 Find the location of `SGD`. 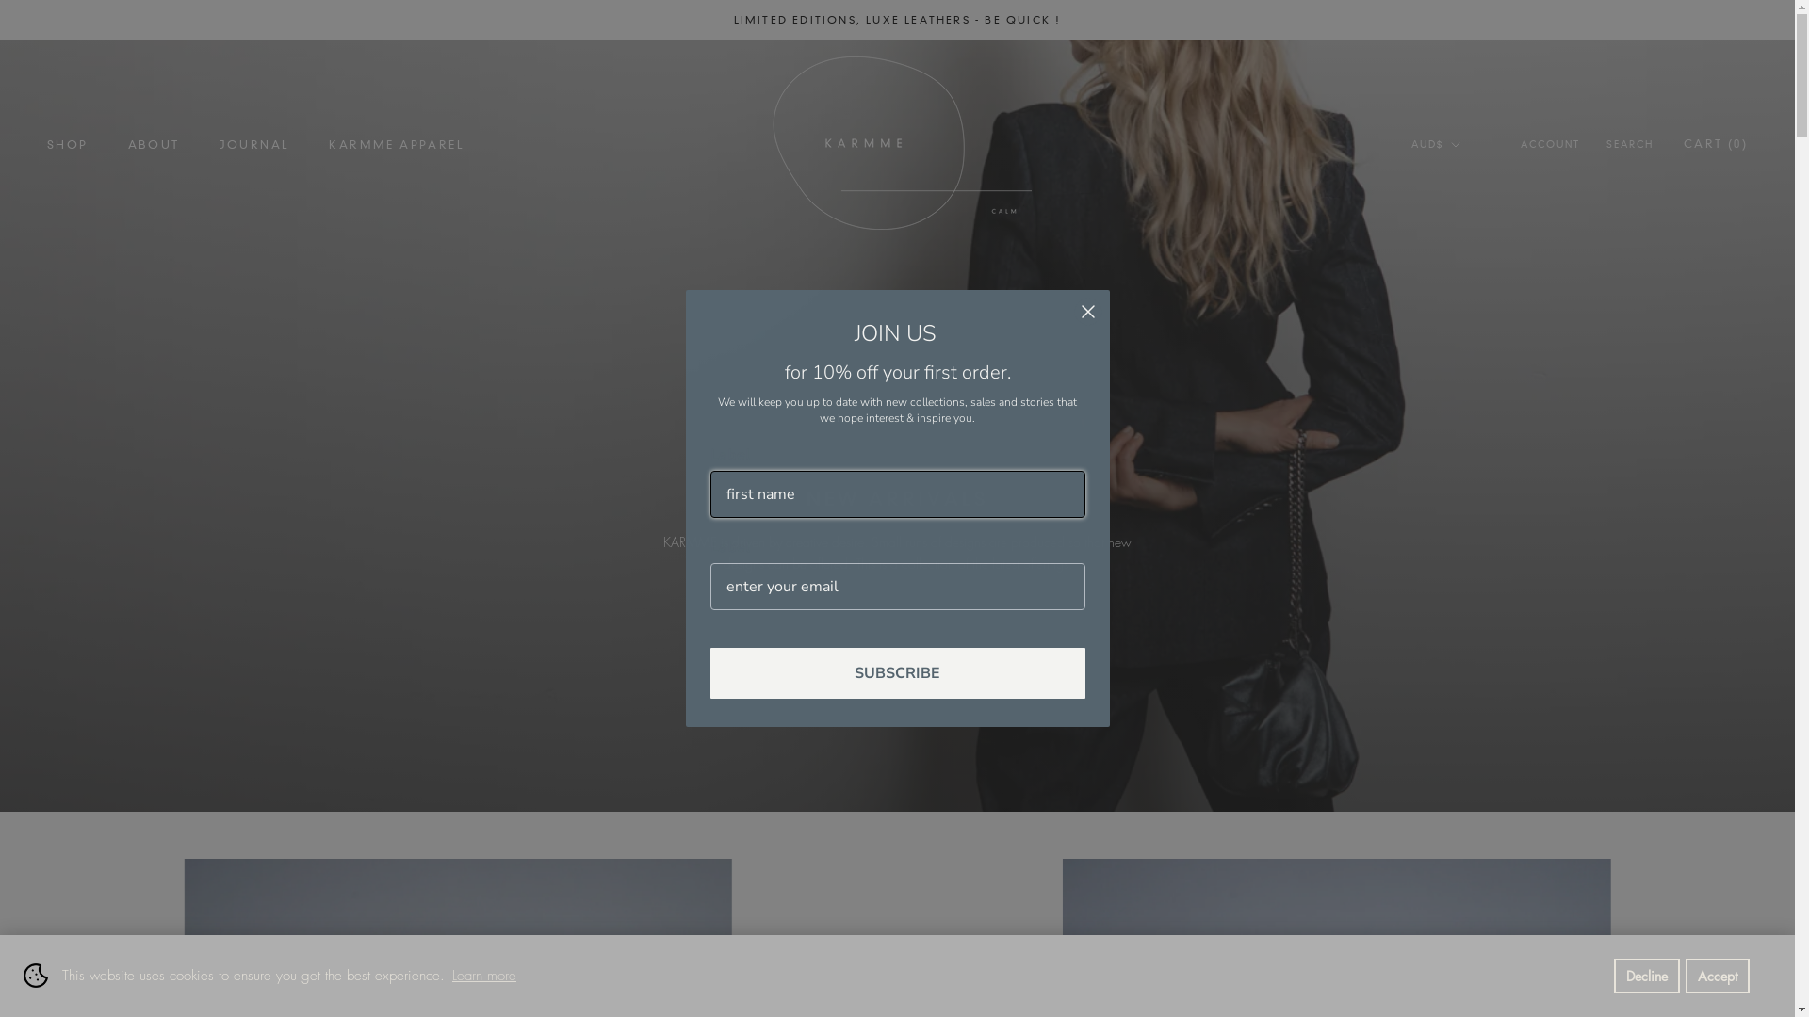

SGD is located at coordinates (1460, 284).